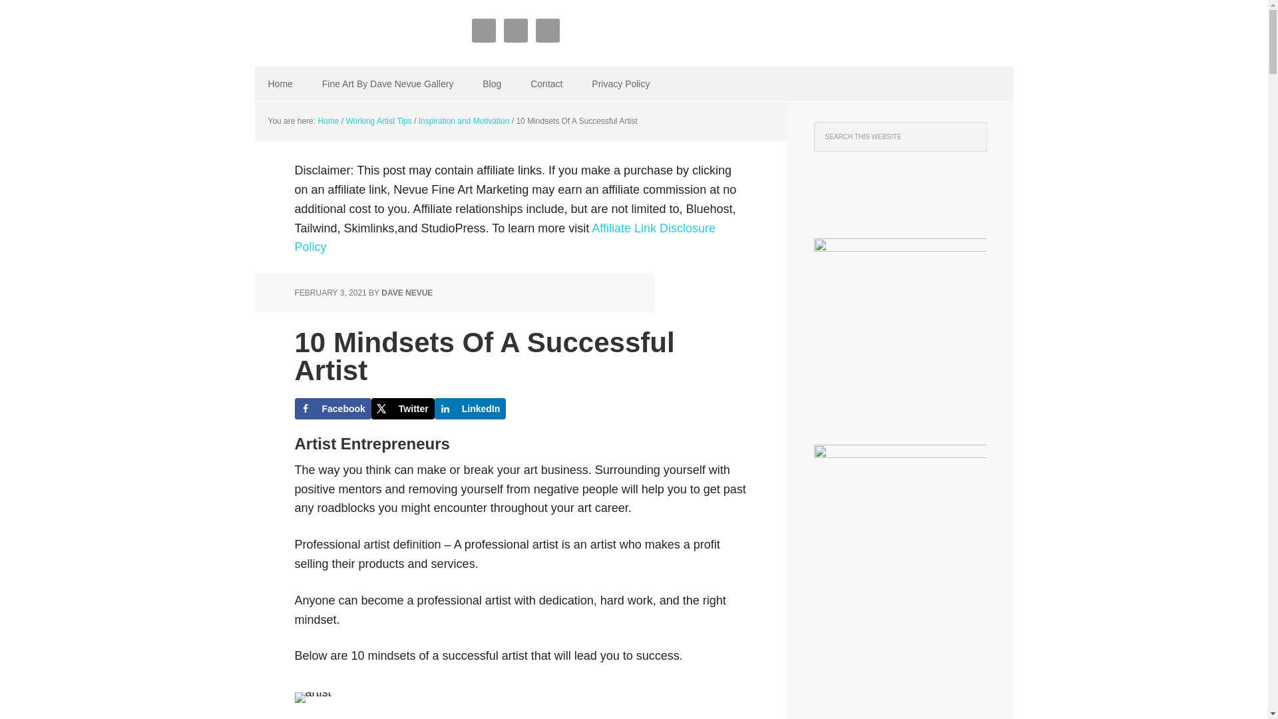 The width and height of the screenshot is (1278, 719). What do you see at coordinates (470, 409) in the screenshot?
I see `LinkedIn` at bounding box center [470, 409].